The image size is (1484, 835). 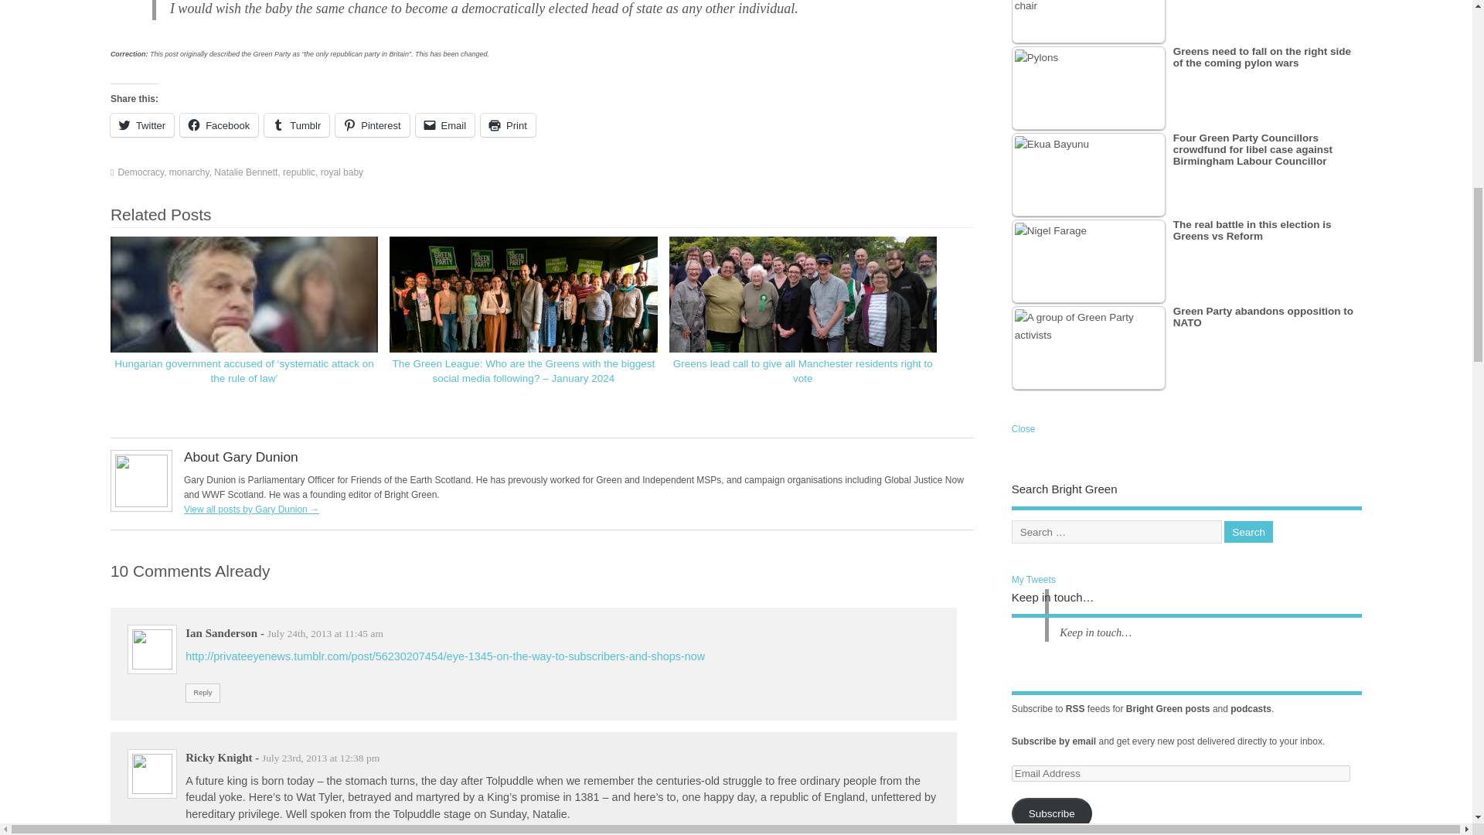 What do you see at coordinates (141, 125) in the screenshot?
I see `Click to share on Twitter` at bounding box center [141, 125].